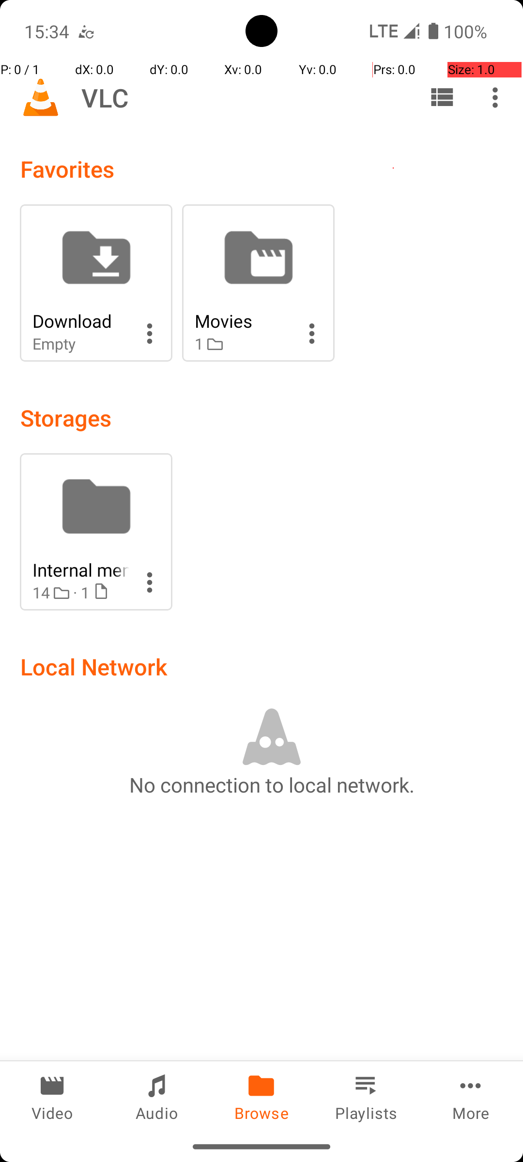  What do you see at coordinates (259, 283) in the screenshot?
I see `Favorite: Movies, 1 subfolder` at bounding box center [259, 283].